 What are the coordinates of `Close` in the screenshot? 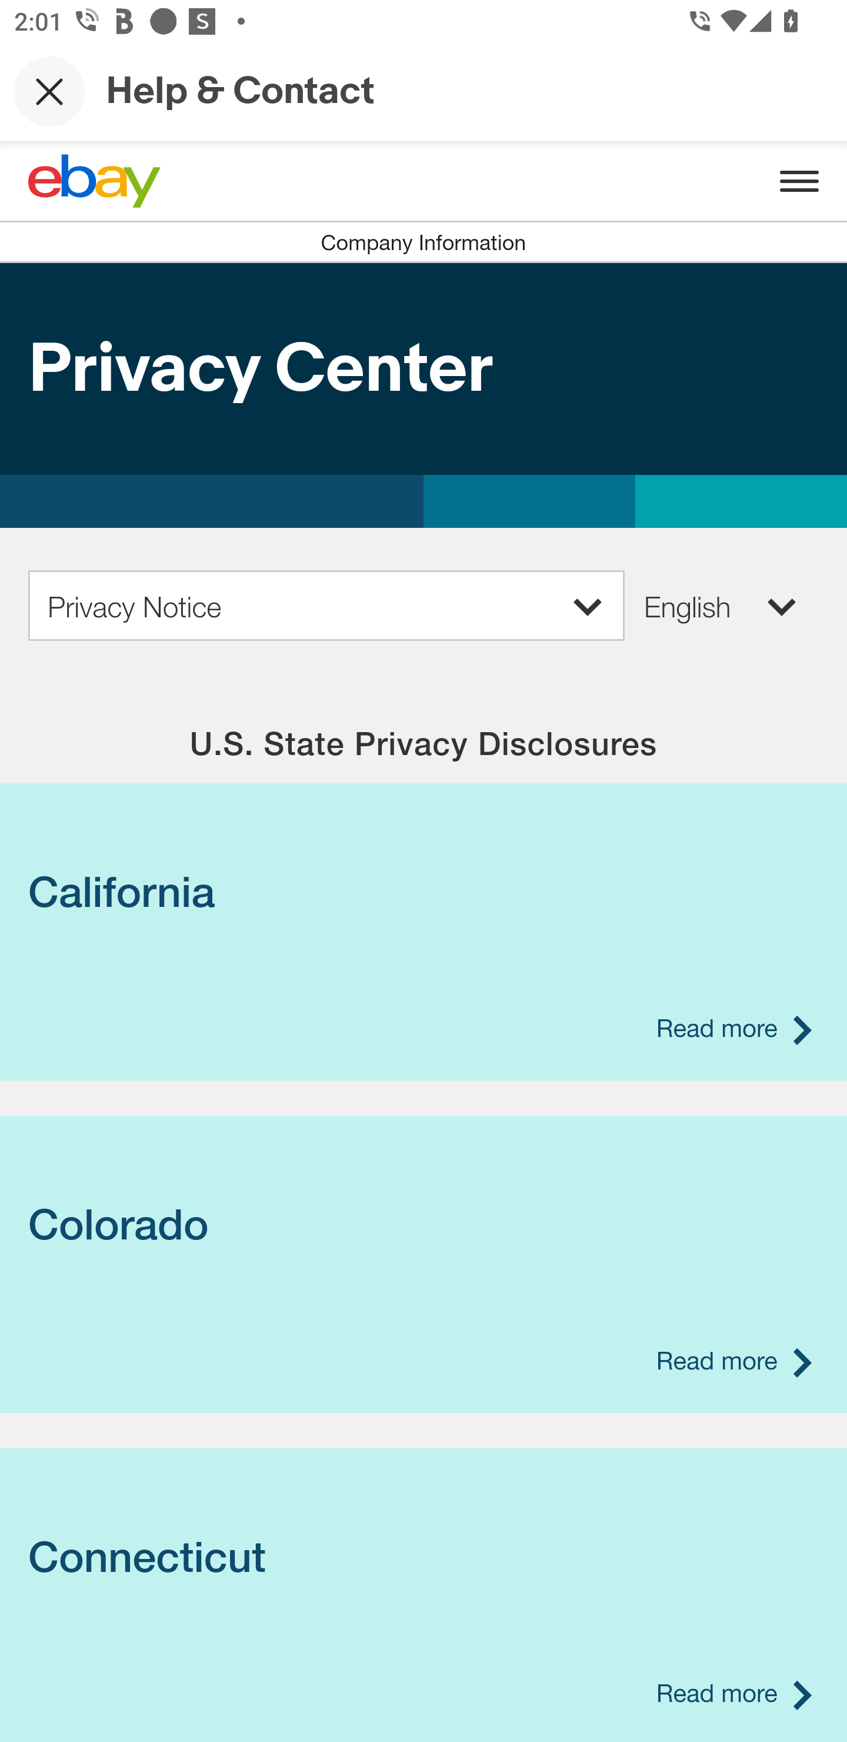 It's located at (49, 91).